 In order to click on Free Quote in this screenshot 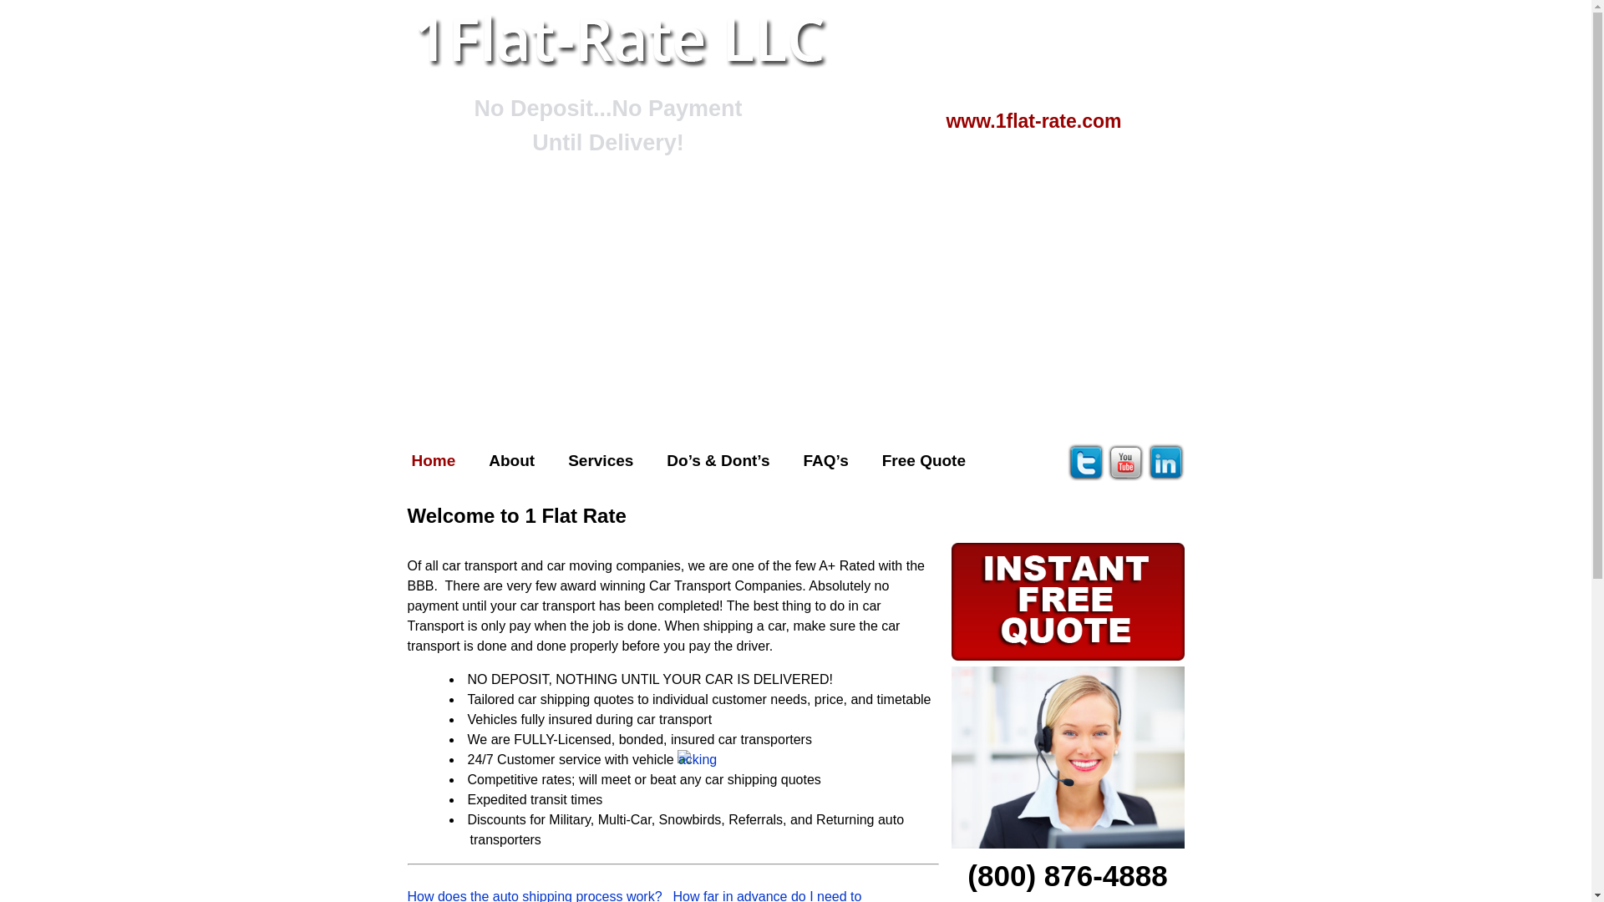, I will do `click(924, 463)`.